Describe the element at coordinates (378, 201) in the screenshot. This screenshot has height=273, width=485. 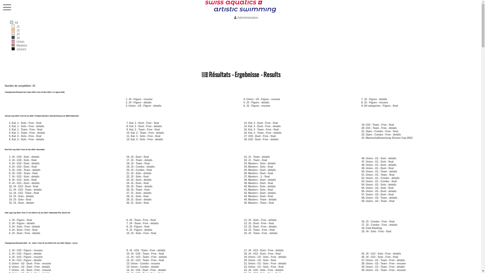
I see `59. Union - U2 - Team - final` at that location.